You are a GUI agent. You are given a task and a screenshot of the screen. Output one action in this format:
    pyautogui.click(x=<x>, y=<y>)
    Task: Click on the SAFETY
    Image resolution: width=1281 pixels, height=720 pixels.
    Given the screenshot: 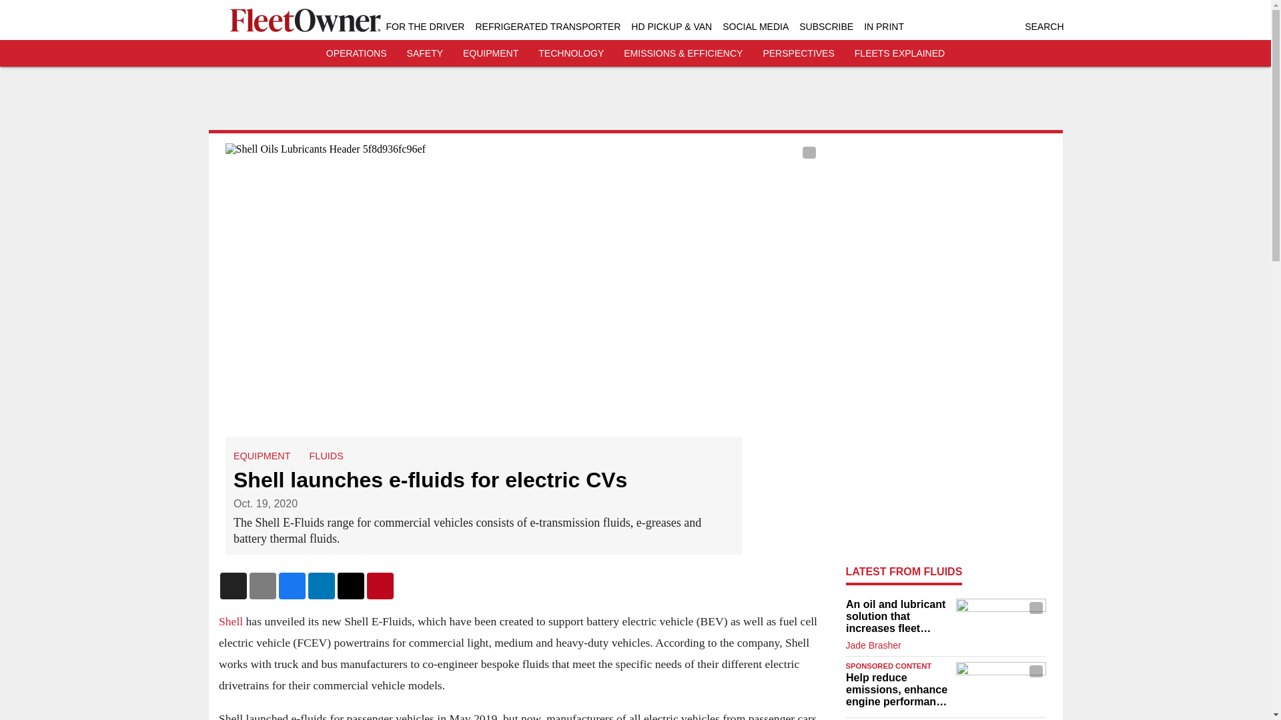 What is the action you would take?
    pyautogui.click(x=425, y=53)
    